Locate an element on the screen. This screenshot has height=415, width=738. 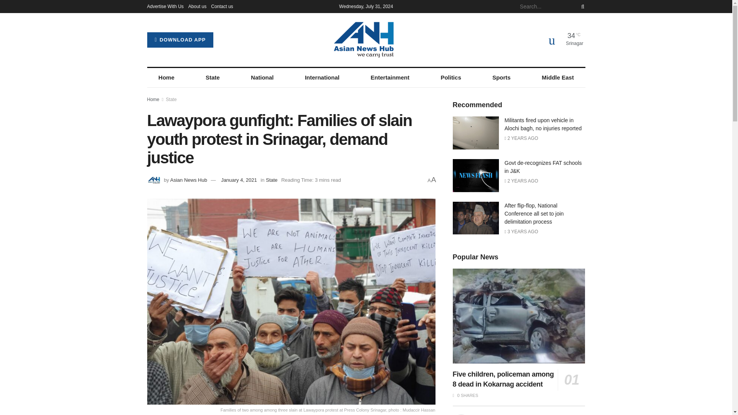
DOWNLOAD APP is located at coordinates (180, 40).